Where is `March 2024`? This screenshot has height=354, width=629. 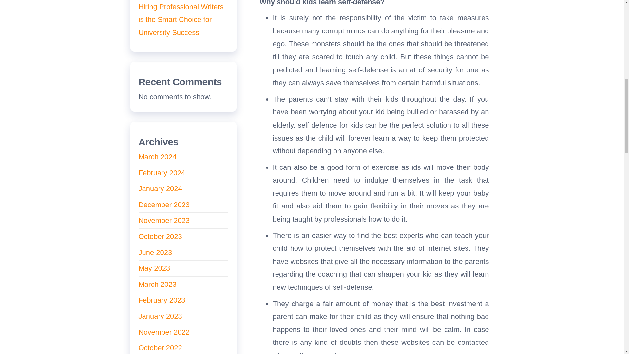
March 2024 is located at coordinates (157, 157).